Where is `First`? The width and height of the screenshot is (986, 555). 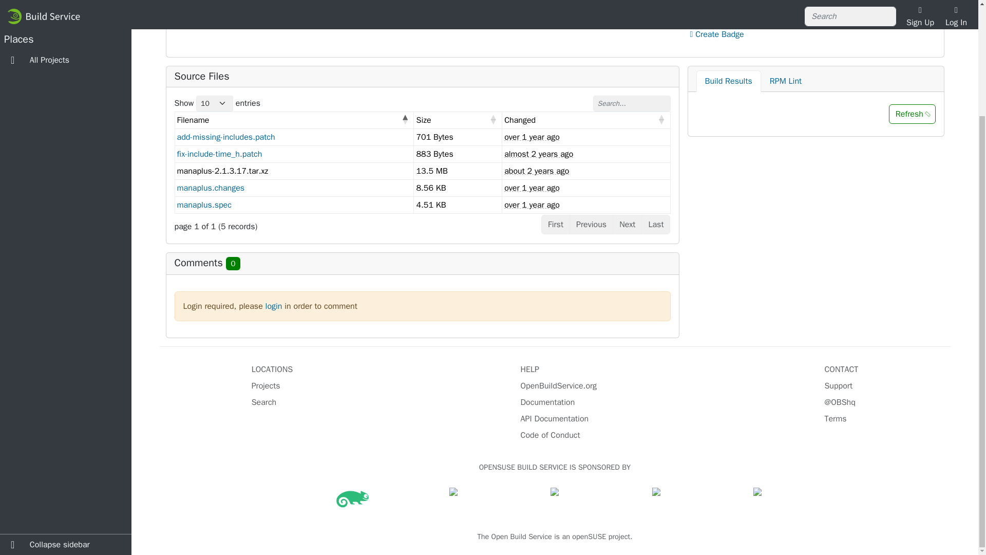
First is located at coordinates (556, 224).